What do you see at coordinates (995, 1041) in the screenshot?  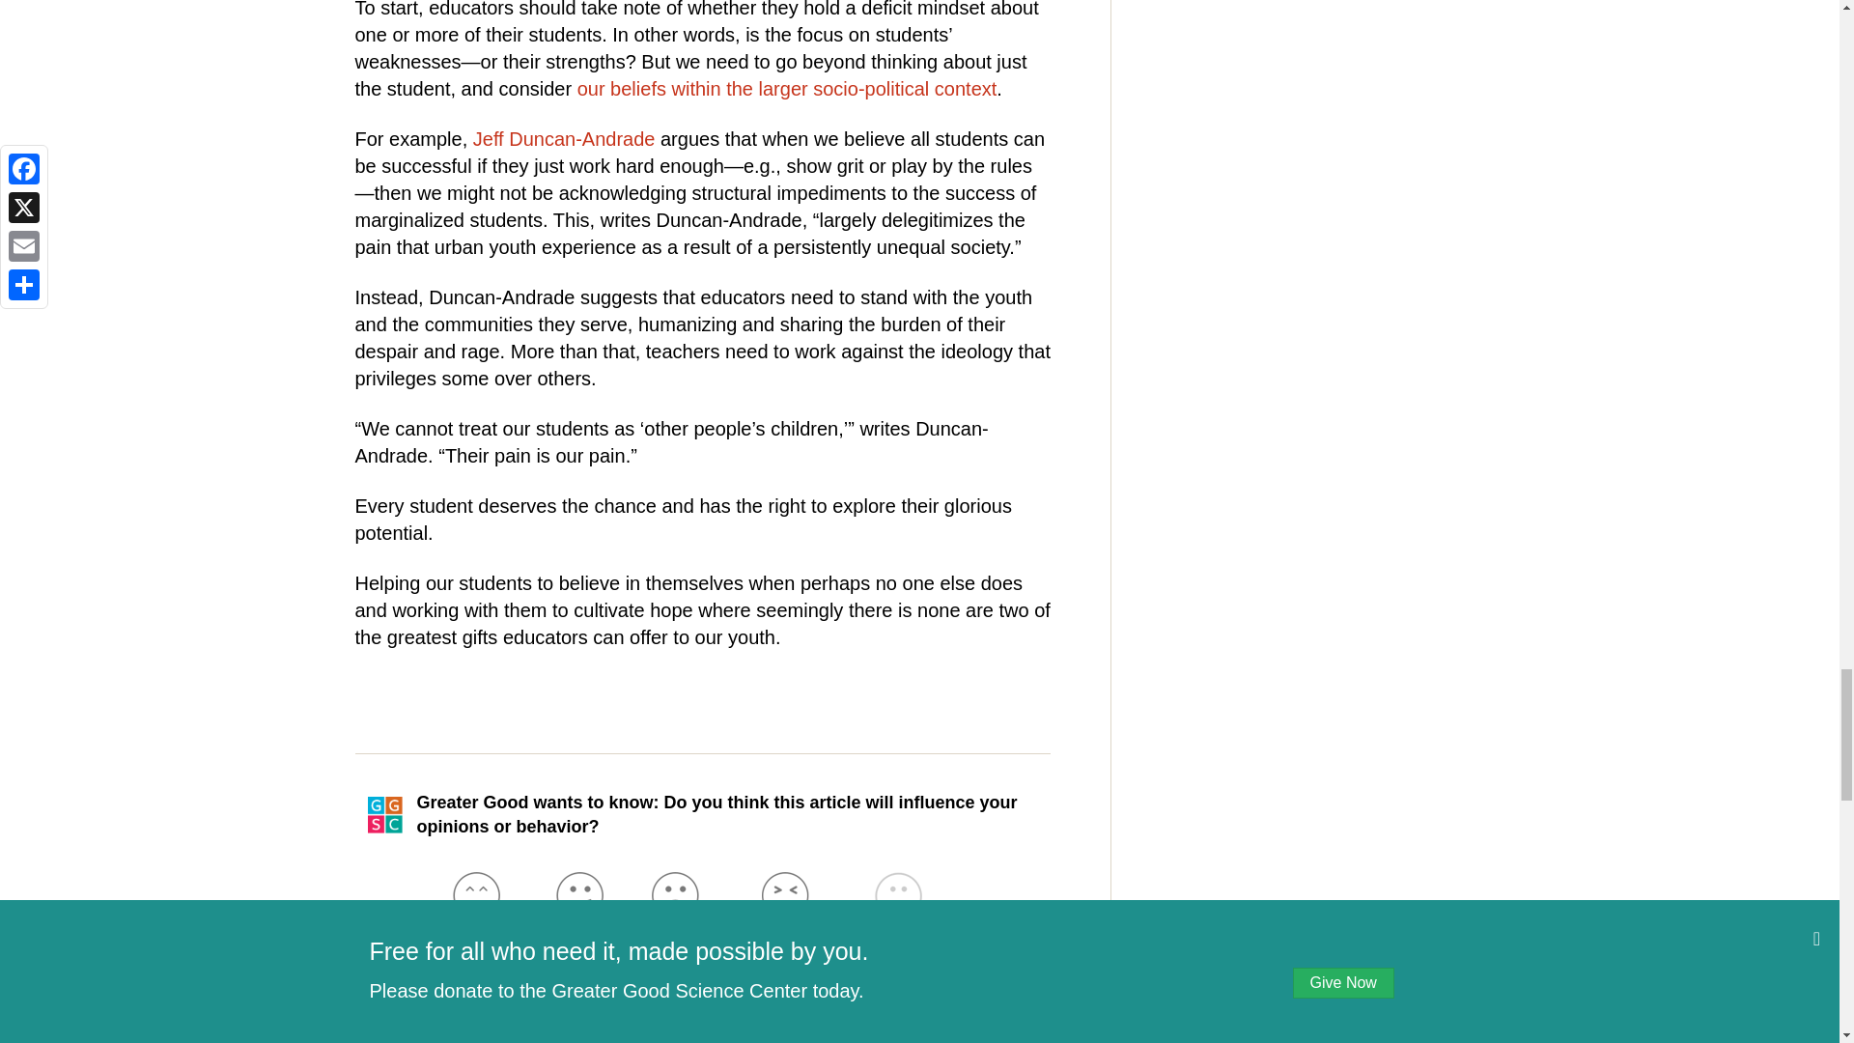 I see `Sign Up` at bounding box center [995, 1041].